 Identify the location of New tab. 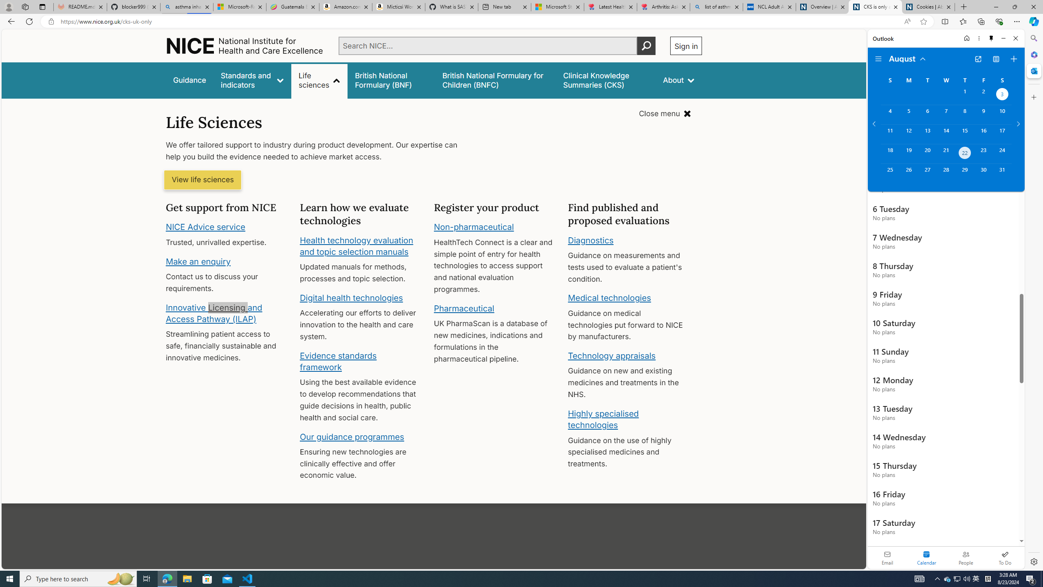
(504, 7).